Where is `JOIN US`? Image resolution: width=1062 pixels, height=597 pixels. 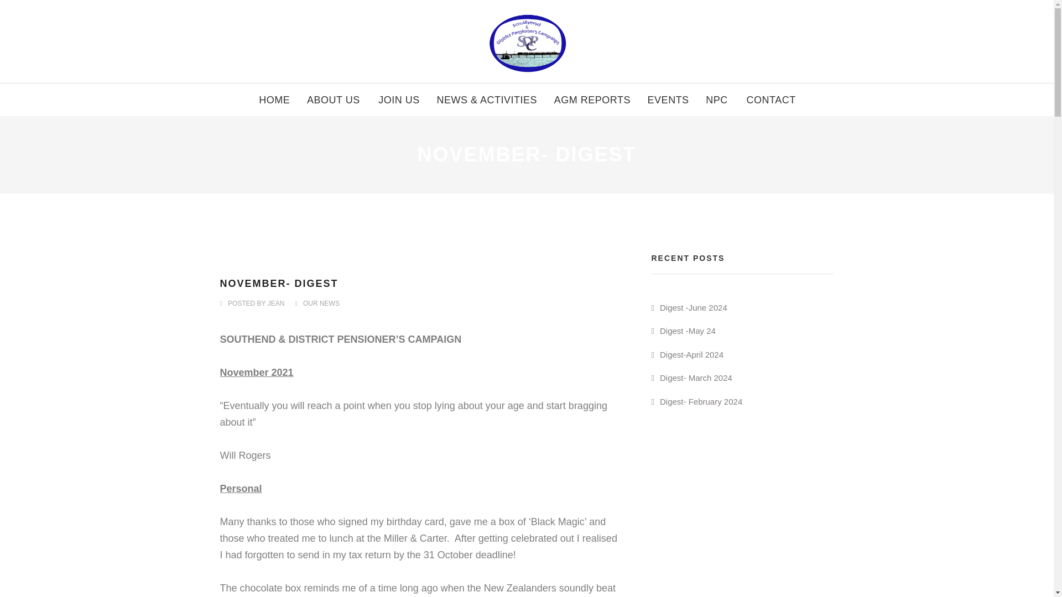 JOIN US is located at coordinates (399, 99).